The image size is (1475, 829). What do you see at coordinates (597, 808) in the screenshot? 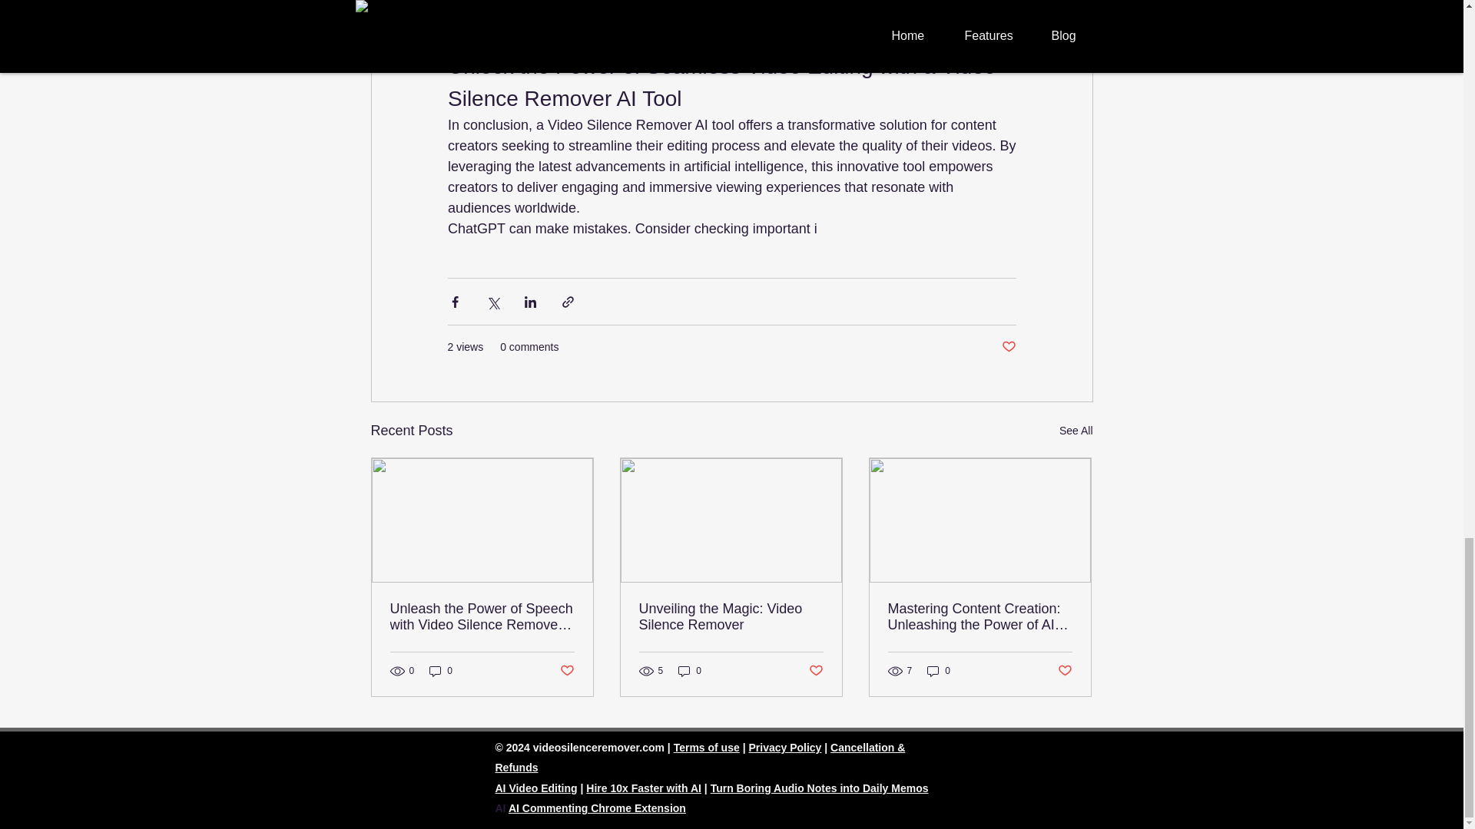
I see `AI Commenting Chrome Extension` at bounding box center [597, 808].